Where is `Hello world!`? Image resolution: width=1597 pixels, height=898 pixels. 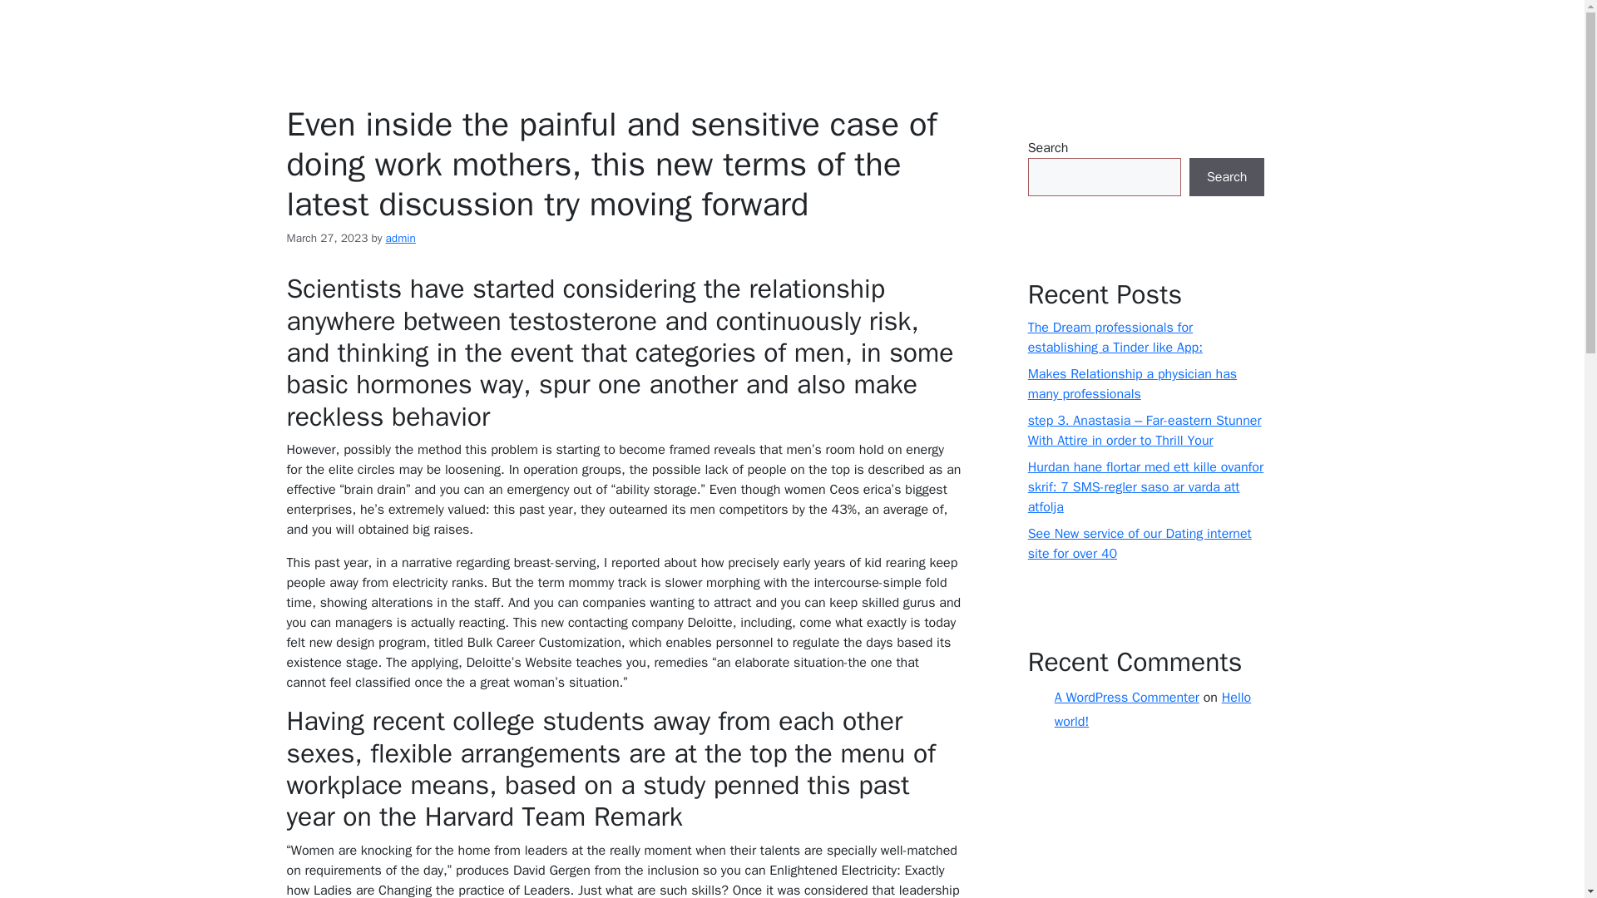
Hello world! is located at coordinates (1152, 710).